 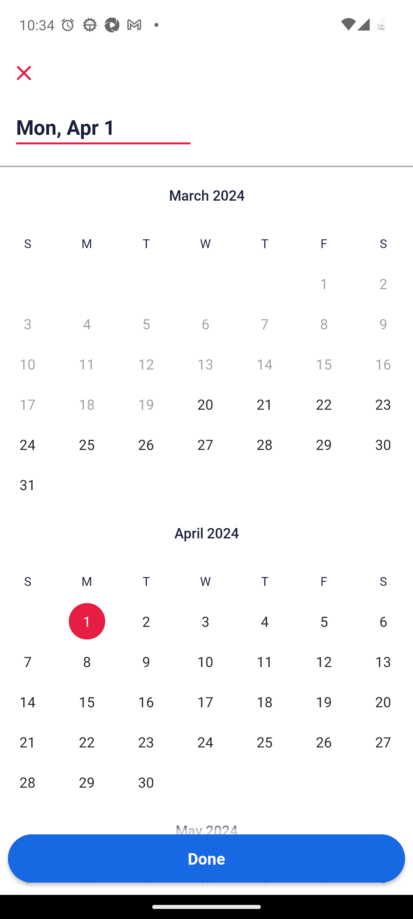 What do you see at coordinates (28, 404) in the screenshot?
I see `17 Sun, Mar 17, Not Selected` at bounding box center [28, 404].